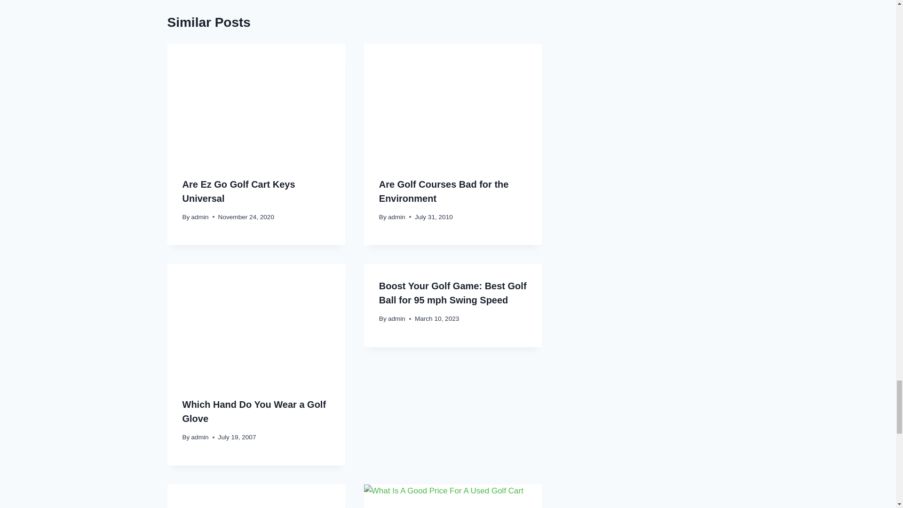 This screenshot has width=903, height=508. I want to click on Are Golf Courses Bad for the Environment, so click(444, 191).